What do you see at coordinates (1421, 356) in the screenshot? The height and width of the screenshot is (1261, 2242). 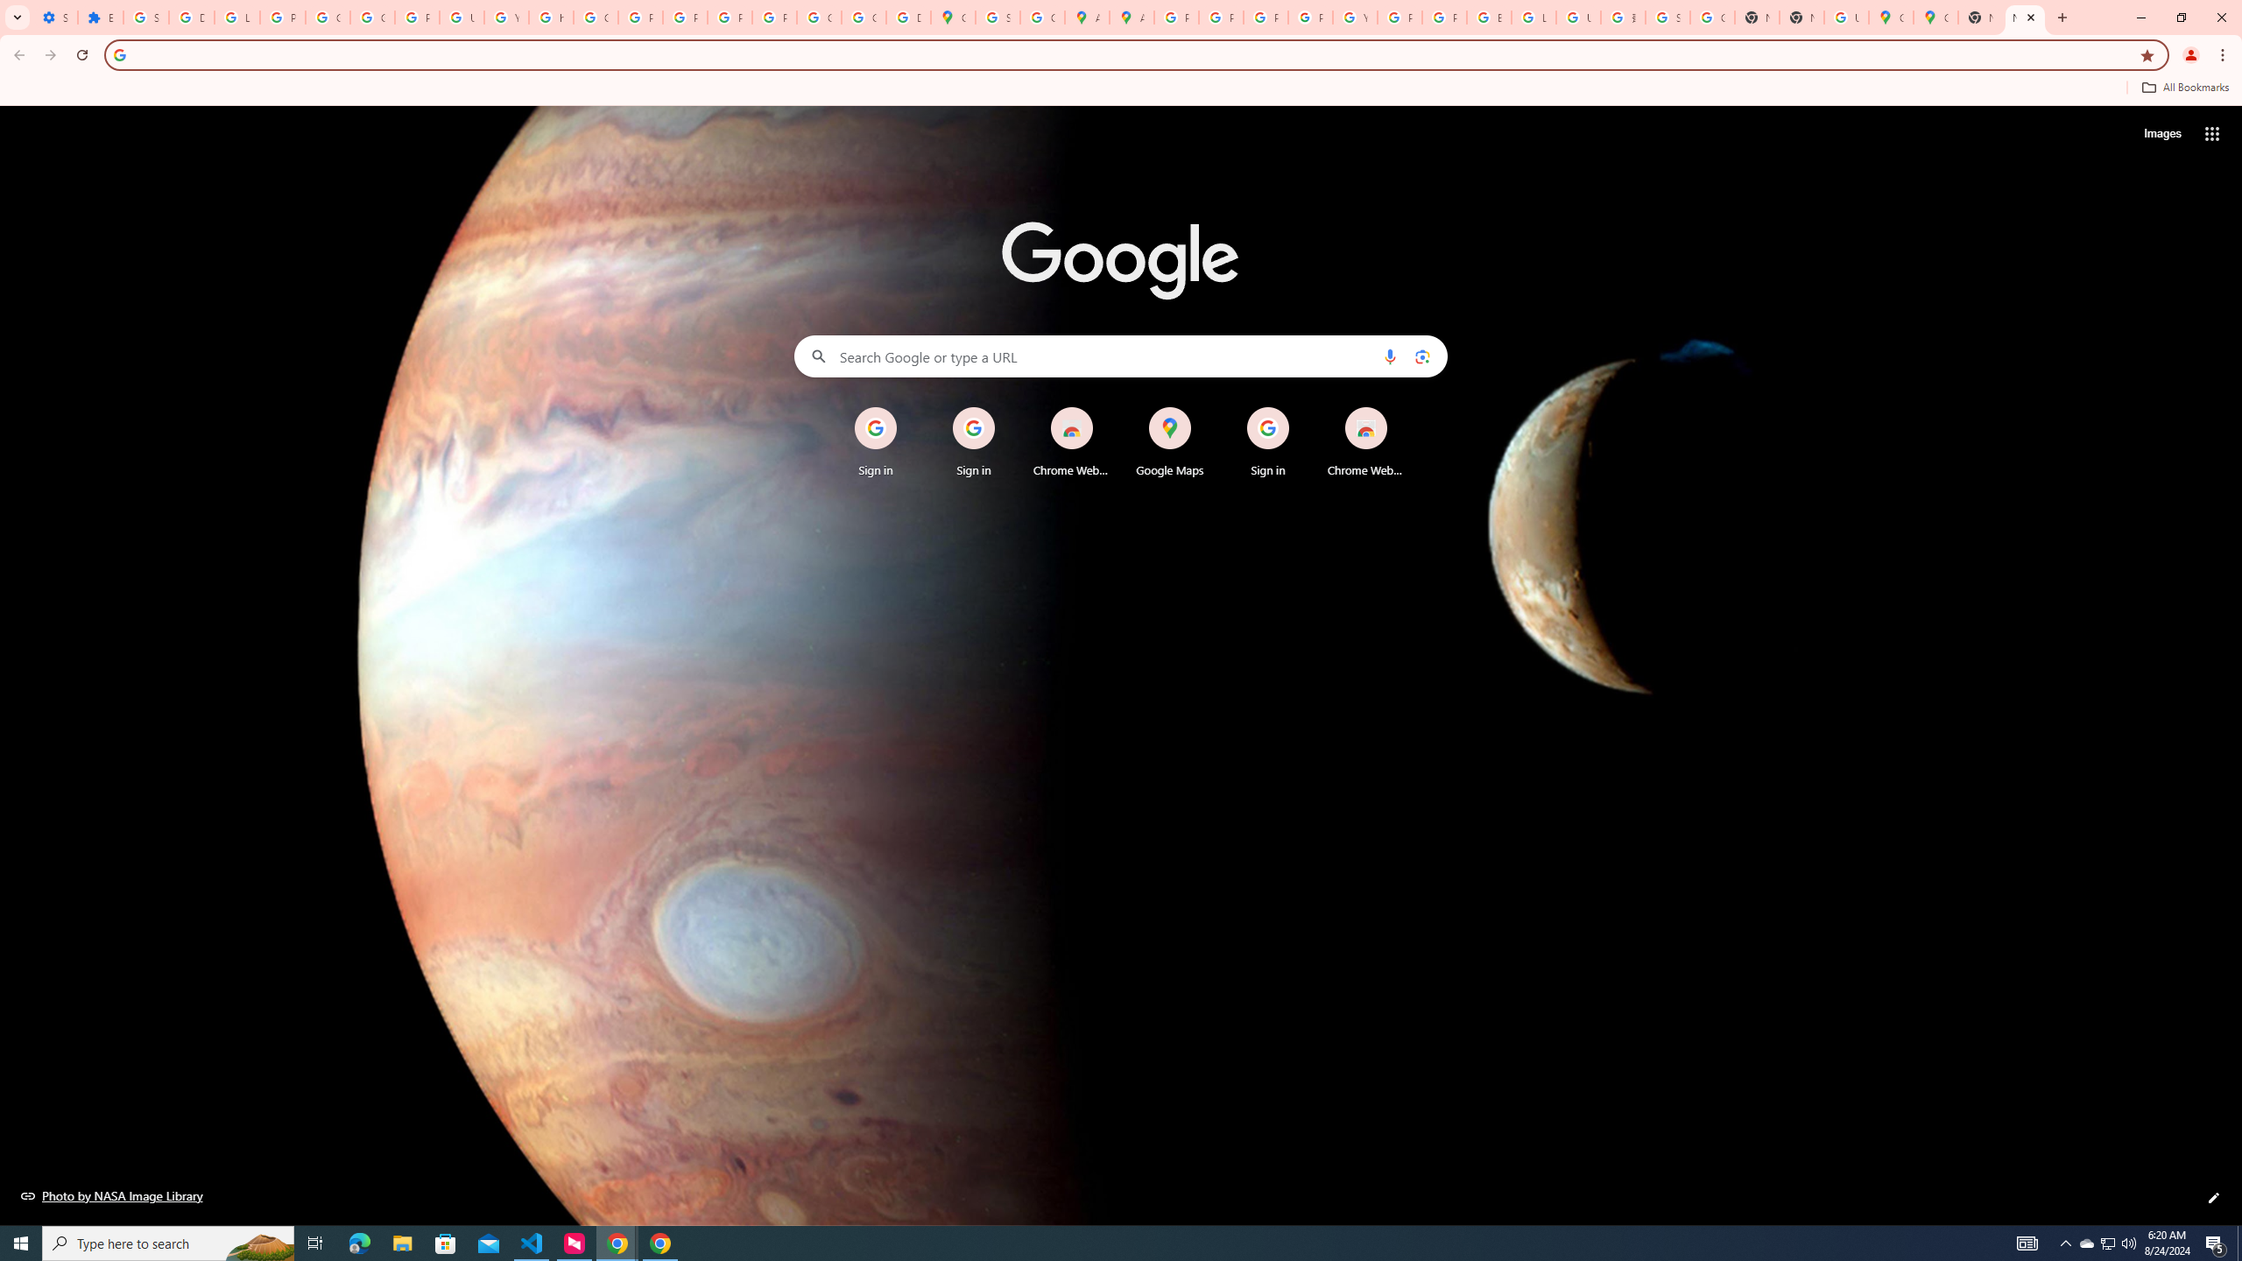 I see `Search by image` at bounding box center [1421, 356].